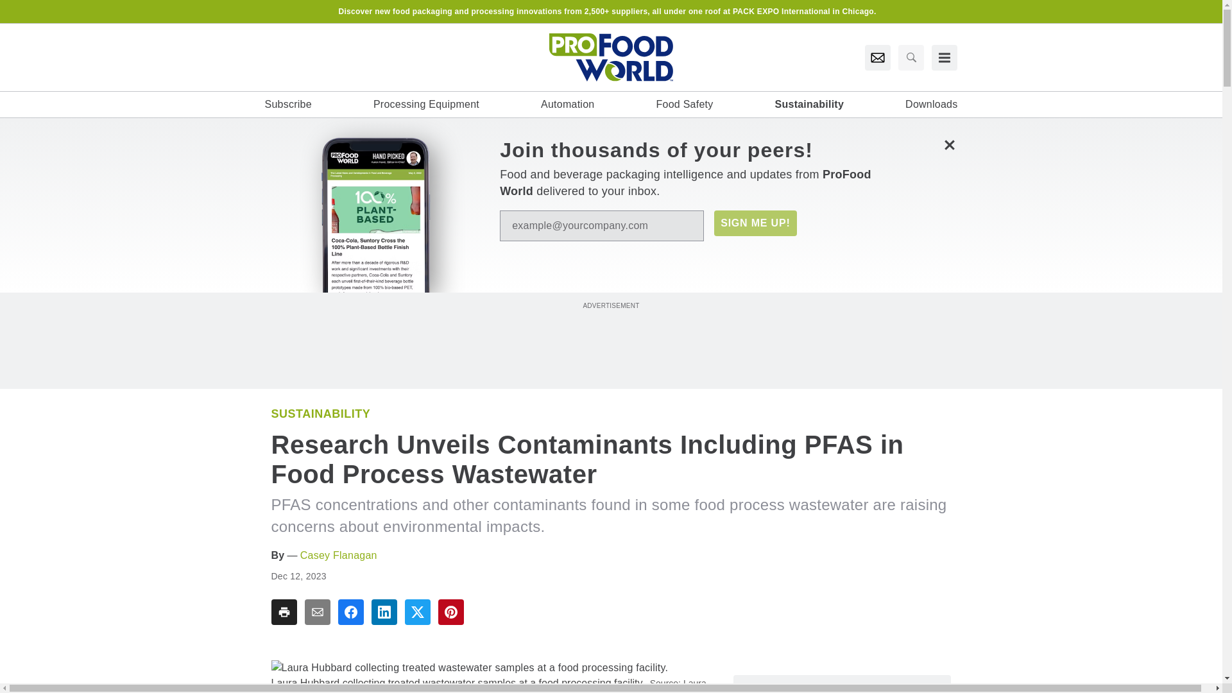 Image resolution: width=1232 pixels, height=693 pixels. What do you see at coordinates (287, 104) in the screenshot?
I see `Subscribe` at bounding box center [287, 104].